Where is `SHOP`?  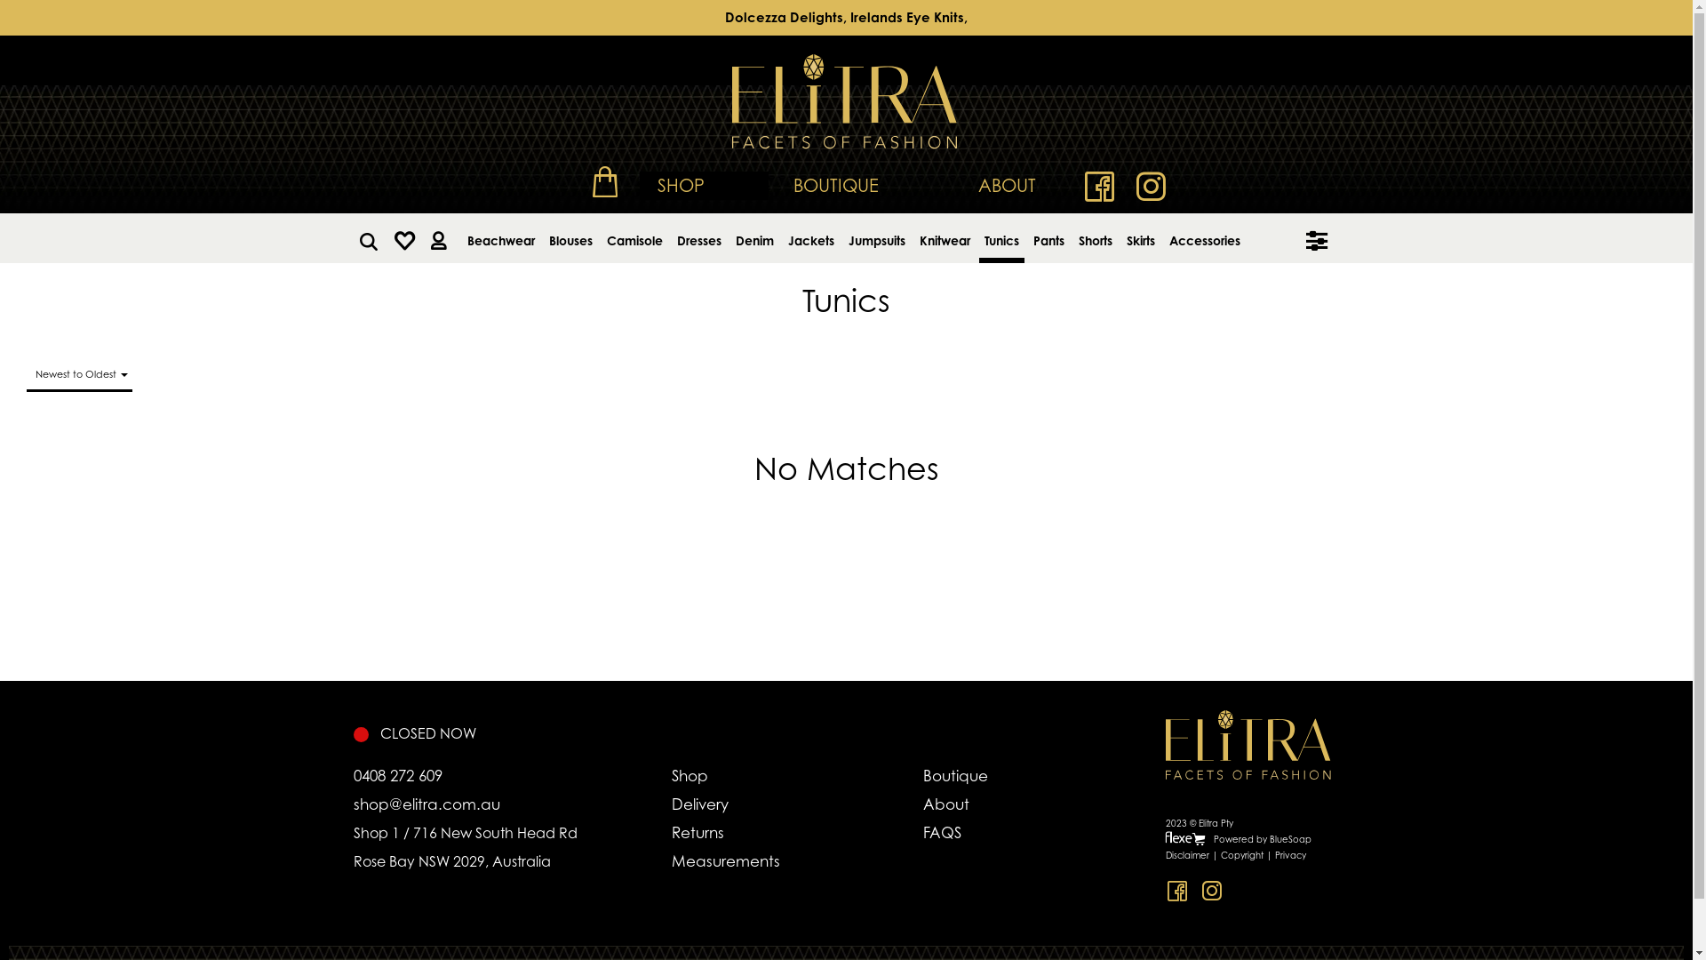 SHOP is located at coordinates (704, 186).